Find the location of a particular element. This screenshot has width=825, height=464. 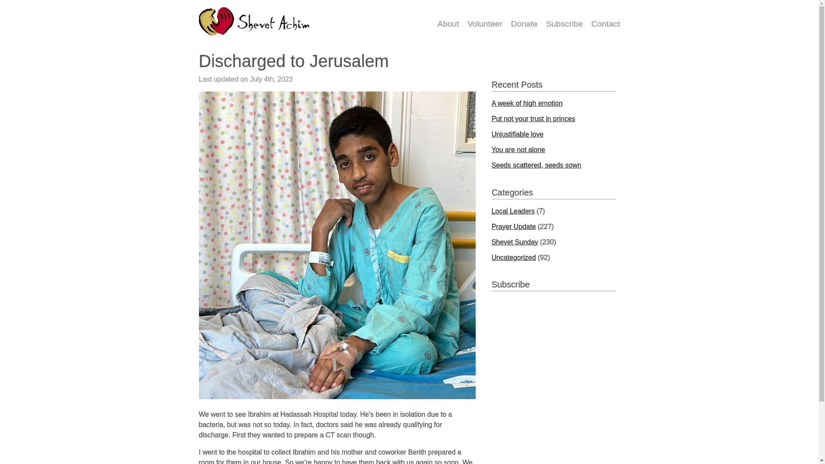

Uncategorized is located at coordinates (513, 257).